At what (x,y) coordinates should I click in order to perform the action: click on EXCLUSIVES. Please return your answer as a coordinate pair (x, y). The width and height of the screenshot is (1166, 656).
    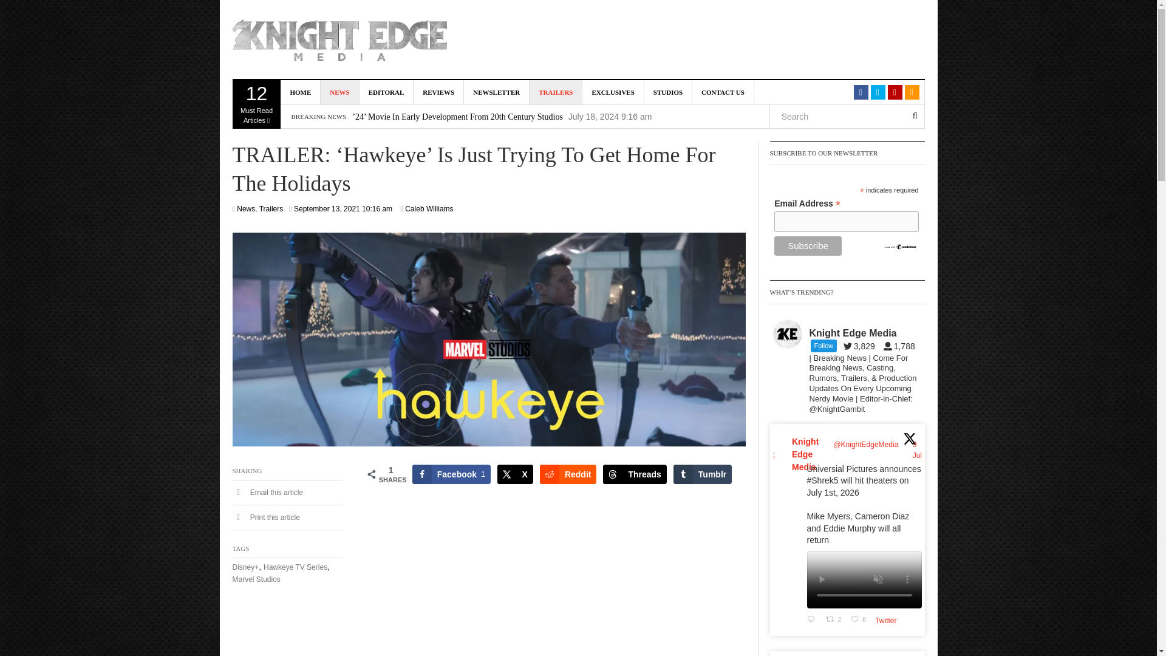
    Looking at the image, I should click on (612, 92).